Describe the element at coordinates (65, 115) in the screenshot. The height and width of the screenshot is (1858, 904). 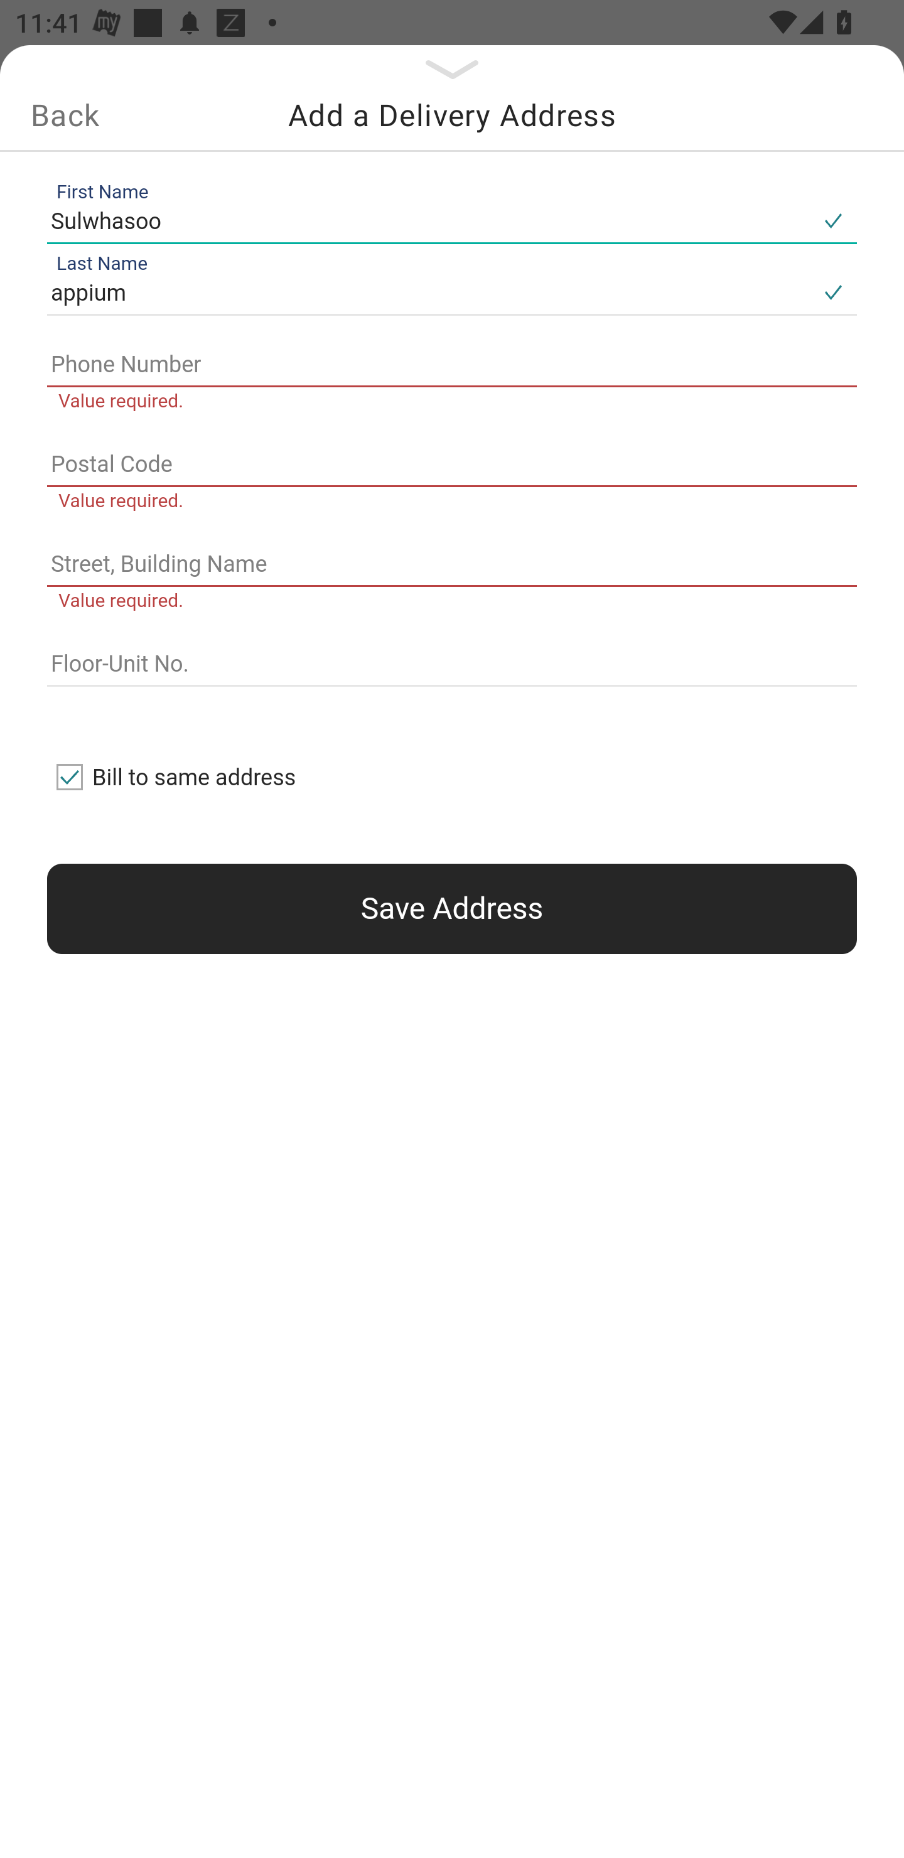
I see `Back` at that location.